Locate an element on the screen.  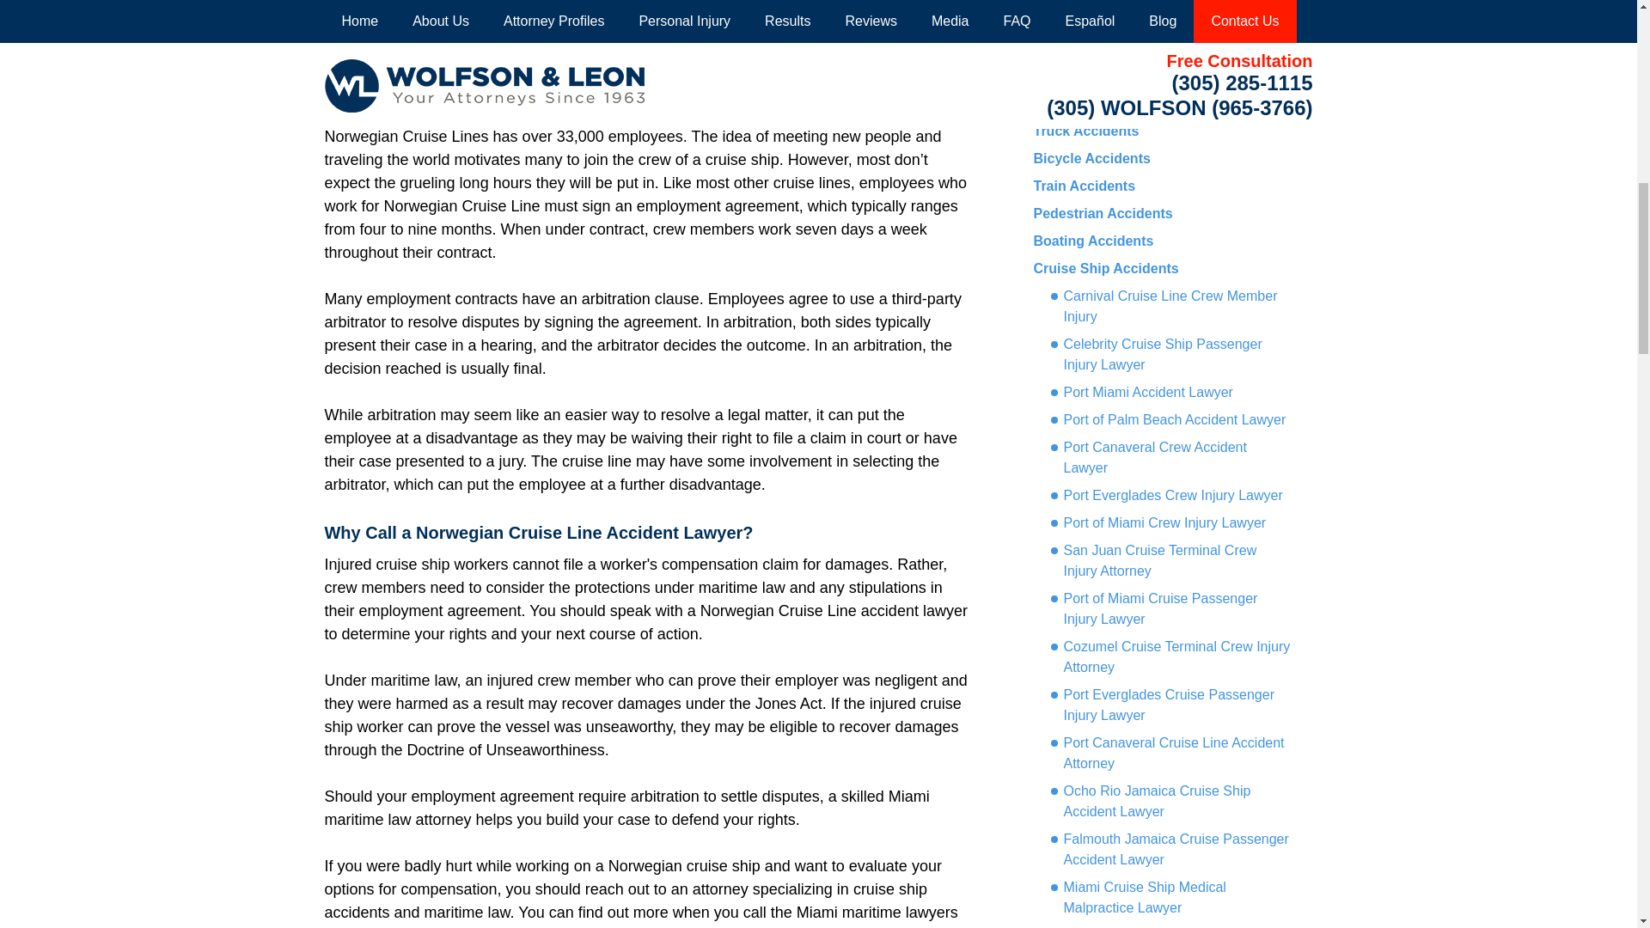
Crime Victim Compensation is located at coordinates (1124, 76).